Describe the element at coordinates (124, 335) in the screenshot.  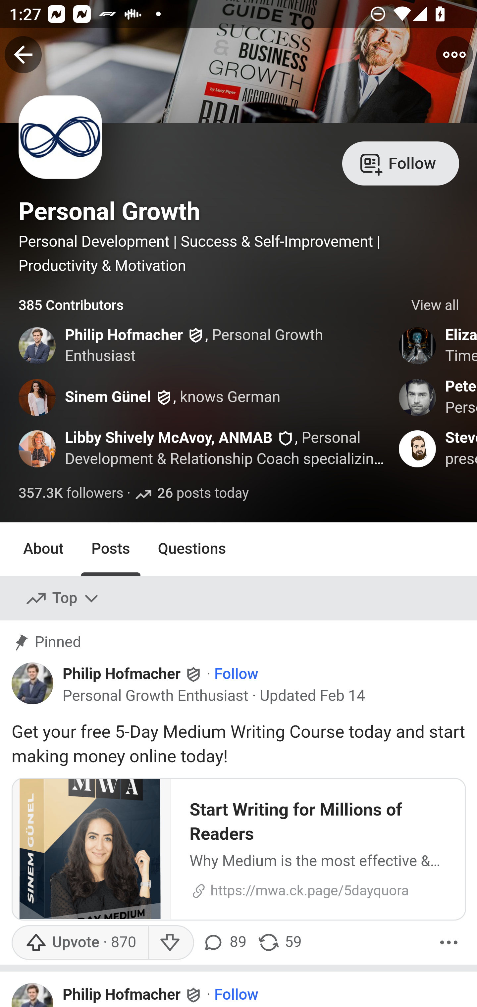
I see `Philip Hofmacher` at that location.